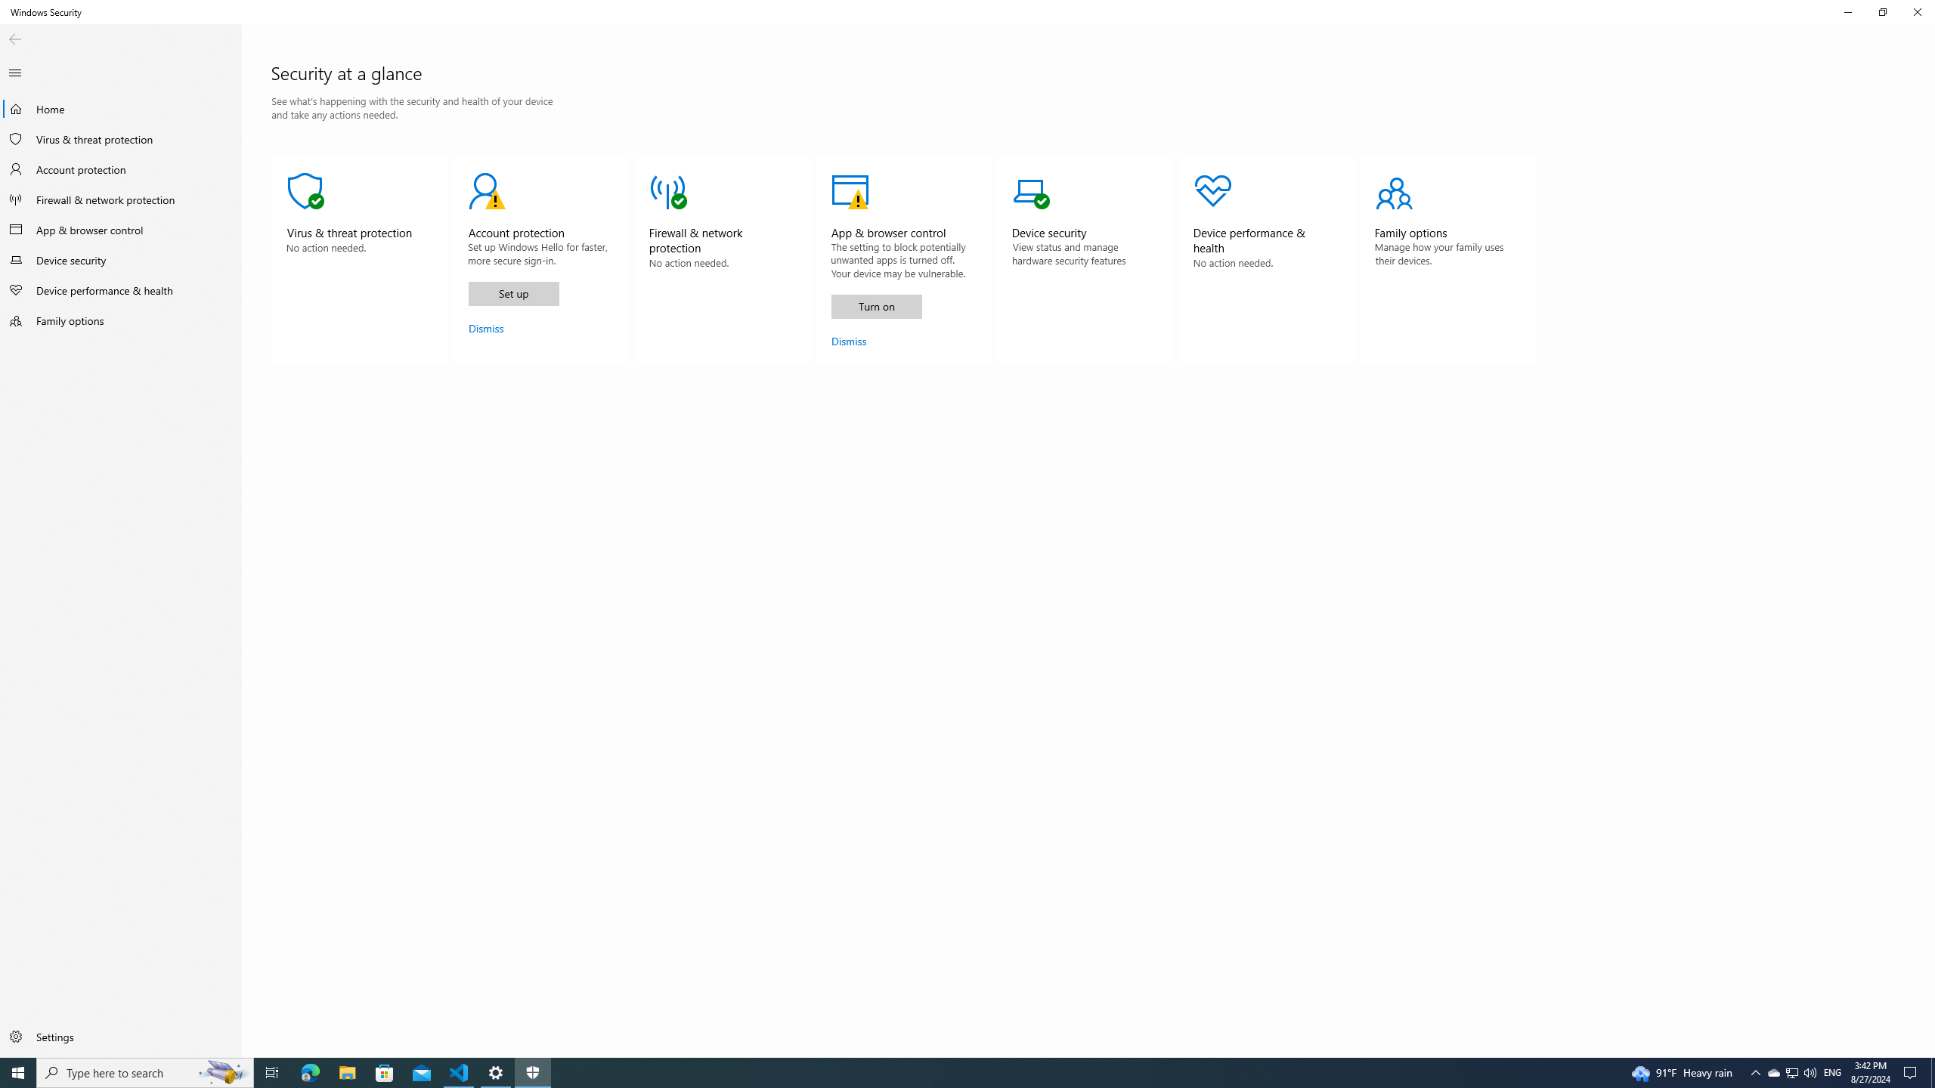  I want to click on App & browser control, so click(121, 230).